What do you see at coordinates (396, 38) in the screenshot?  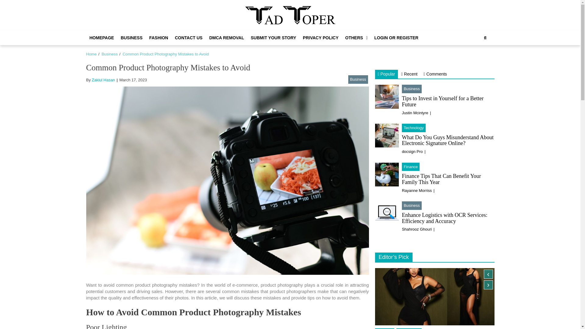 I see `LOGIN OR REGISTER` at bounding box center [396, 38].